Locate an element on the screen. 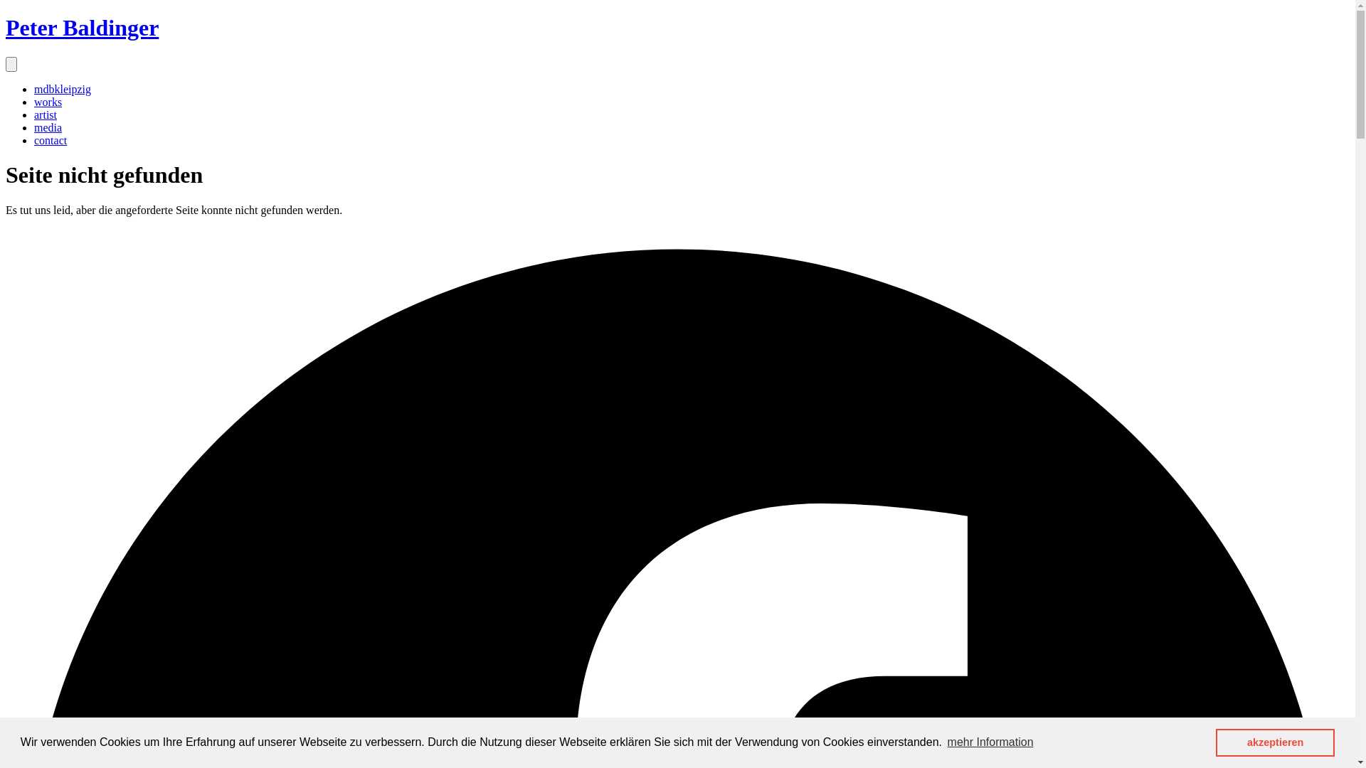  Peter Baldinger is located at coordinates (83, 28).